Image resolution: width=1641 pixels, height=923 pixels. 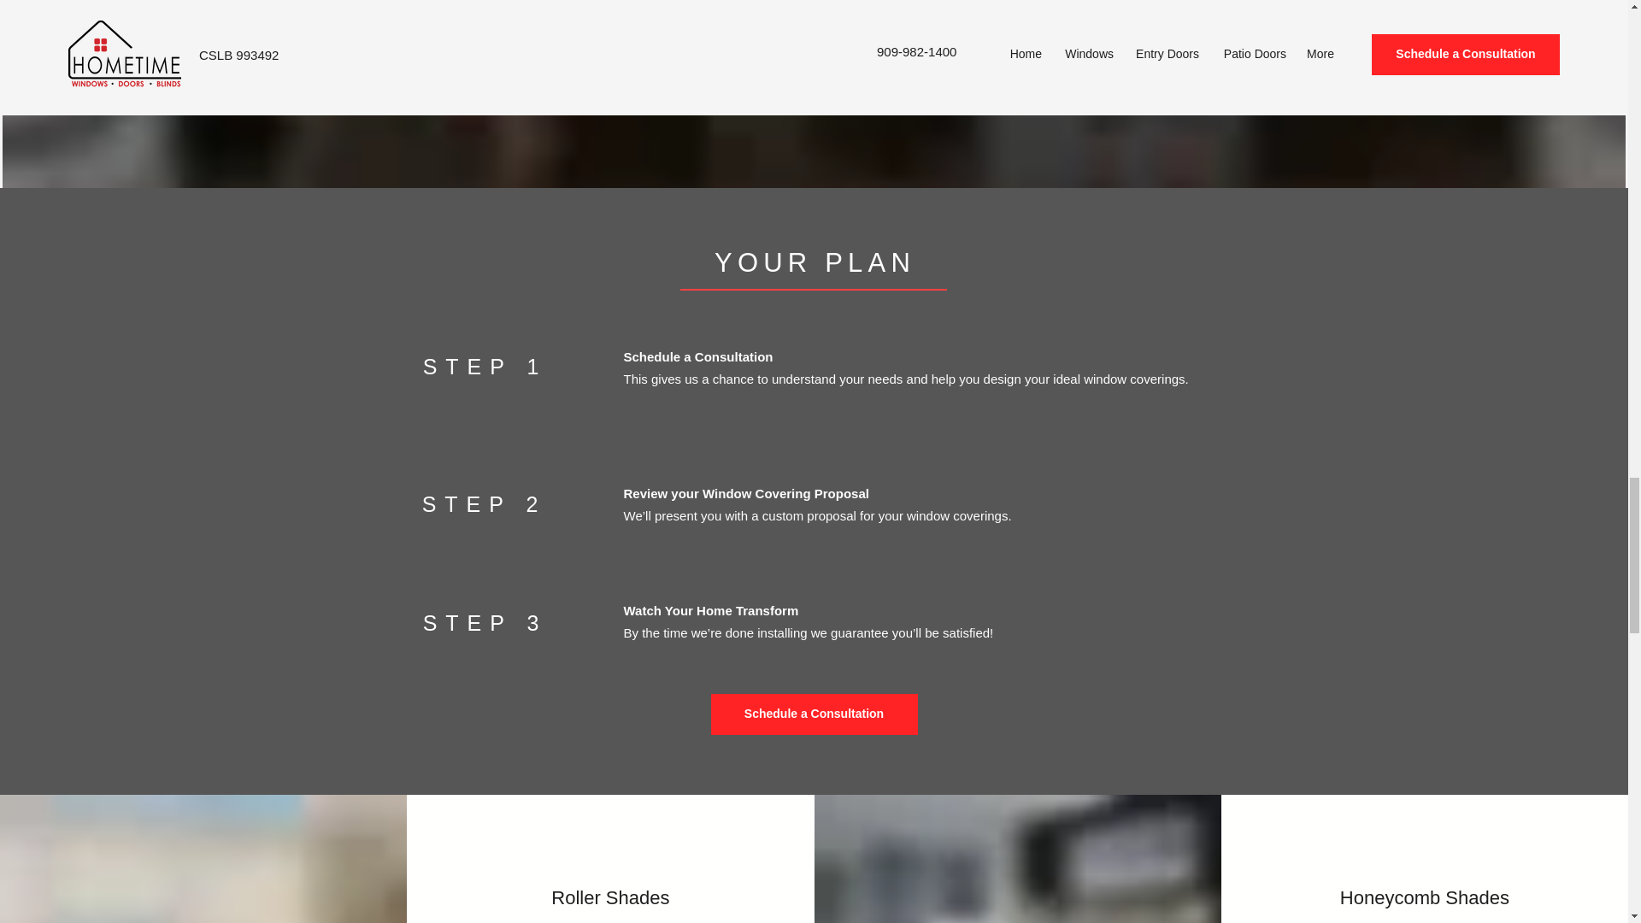 I want to click on Honeycomb Shades, so click(x=1425, y=897).